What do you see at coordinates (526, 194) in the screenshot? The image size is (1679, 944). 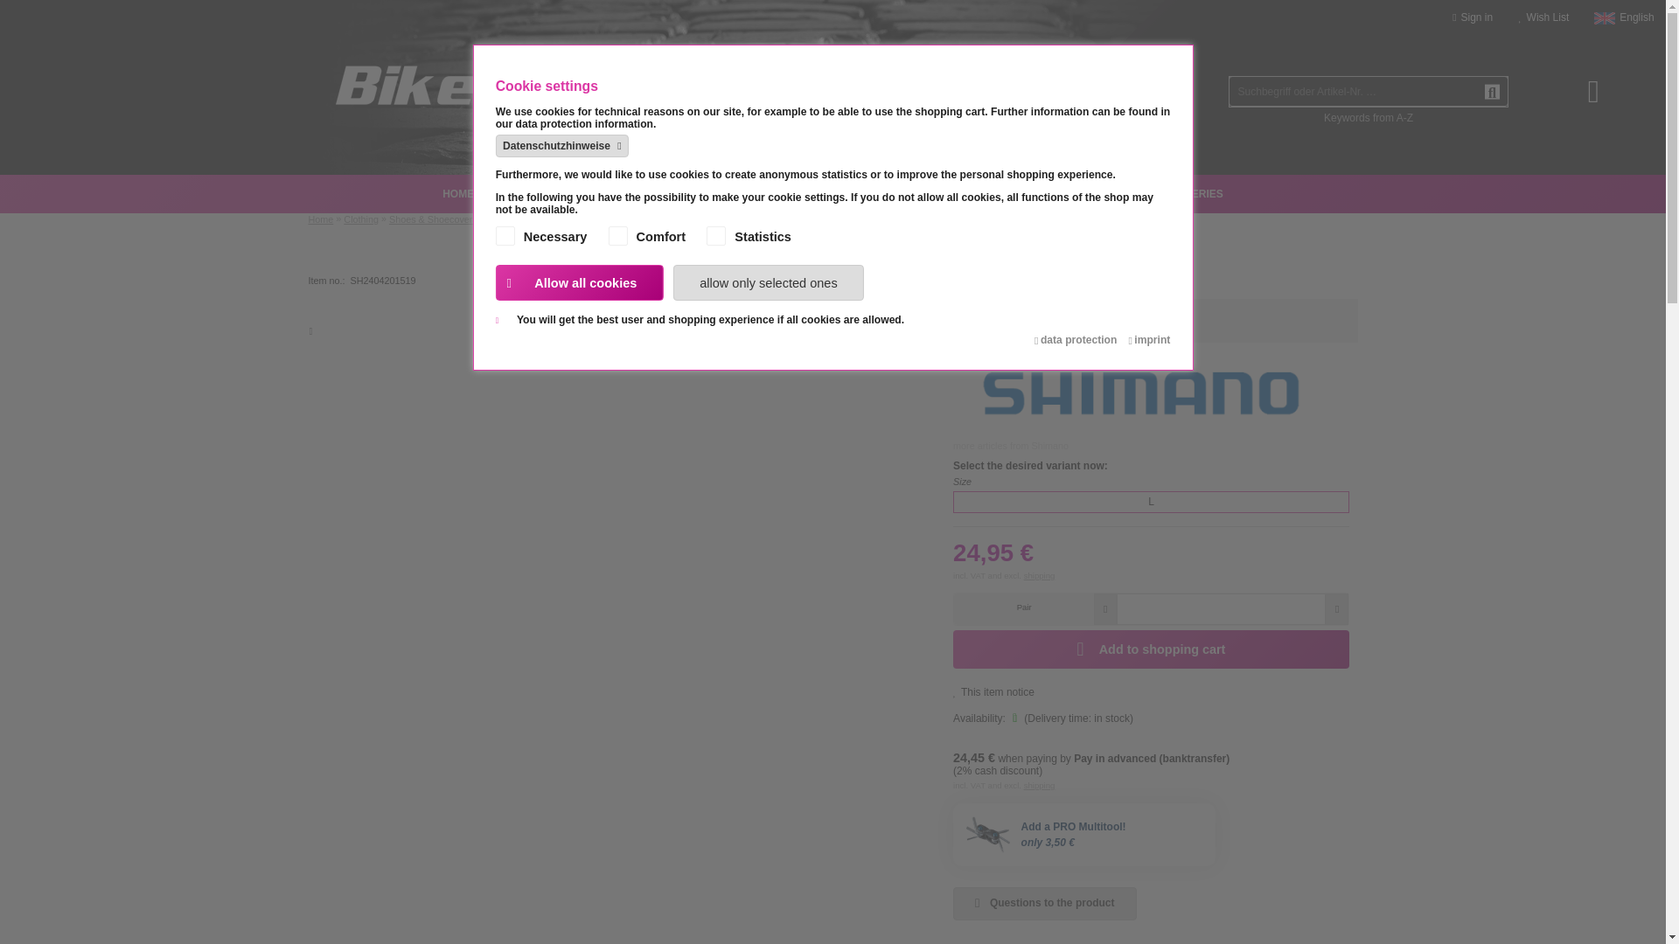 I see `Bike-Onlineshop highend bikes at low prices` at bounding box center [526, 194].